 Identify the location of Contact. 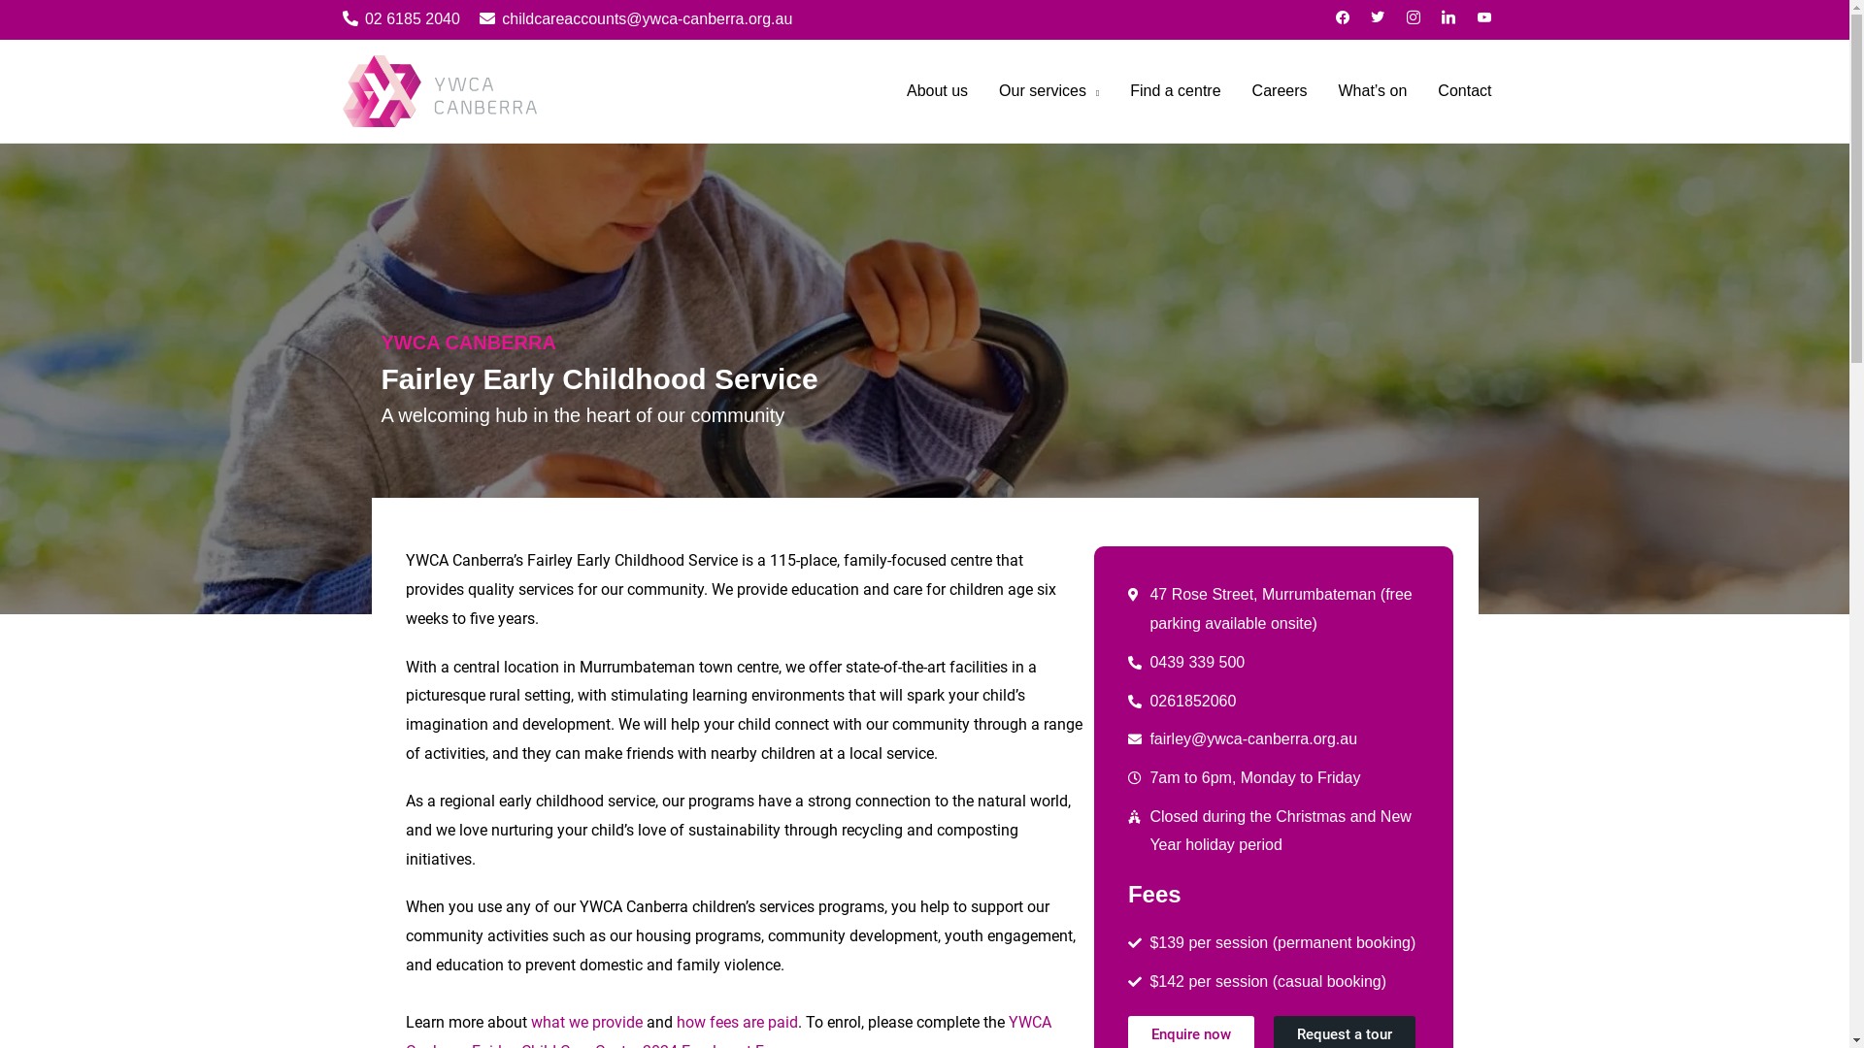
(1464, 91).